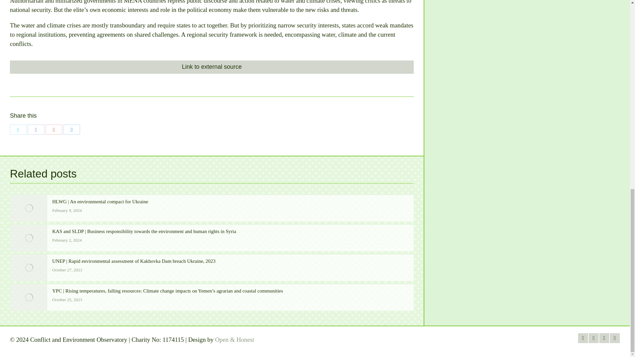 This screenshot has width=635, height=357. What do you see at coordinates (18, 130) in the screenshot?
I see `Twitter` at bounding box center [18, 130].